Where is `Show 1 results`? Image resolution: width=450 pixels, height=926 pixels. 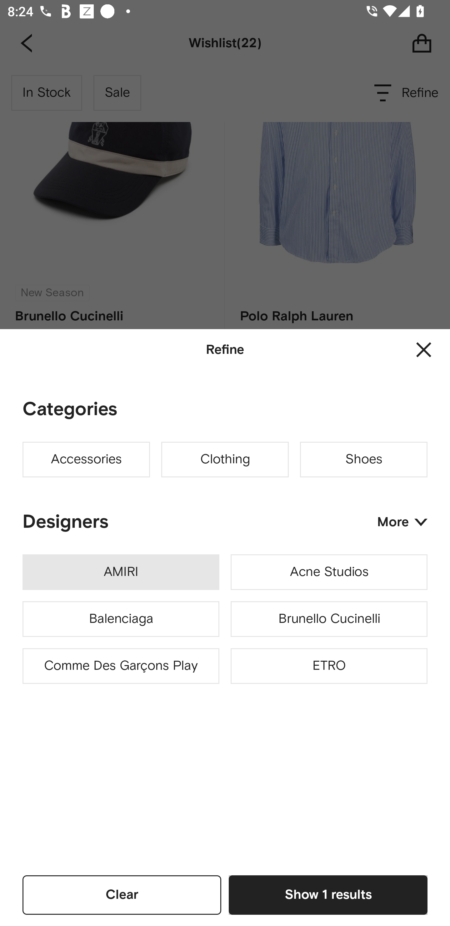 Show 1 results is located at coordinates (328, 895).